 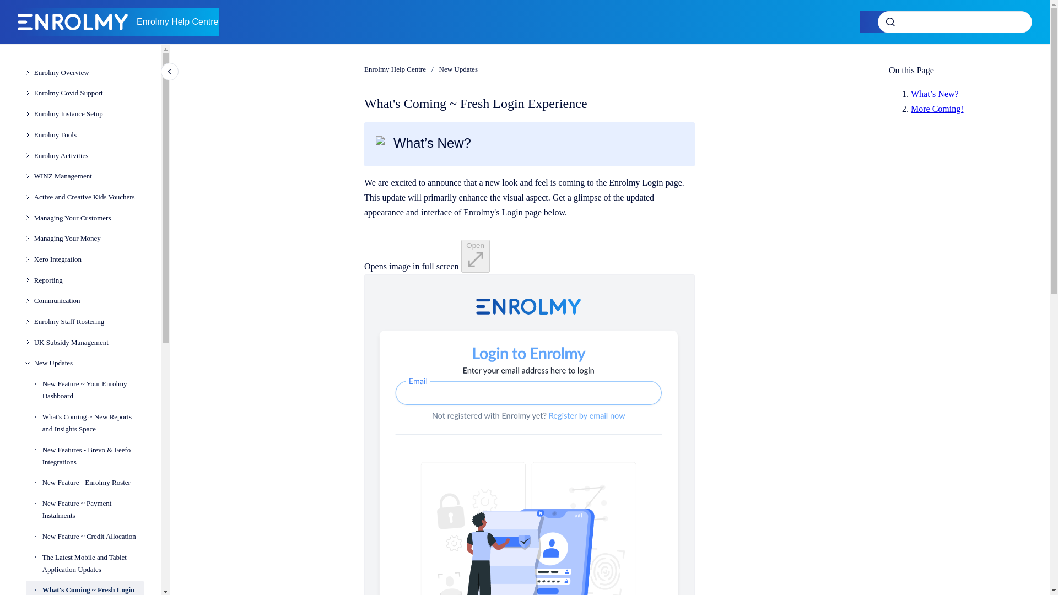 I want to click on Enrolmy Staff Rostering, so click(x=89, y=321).